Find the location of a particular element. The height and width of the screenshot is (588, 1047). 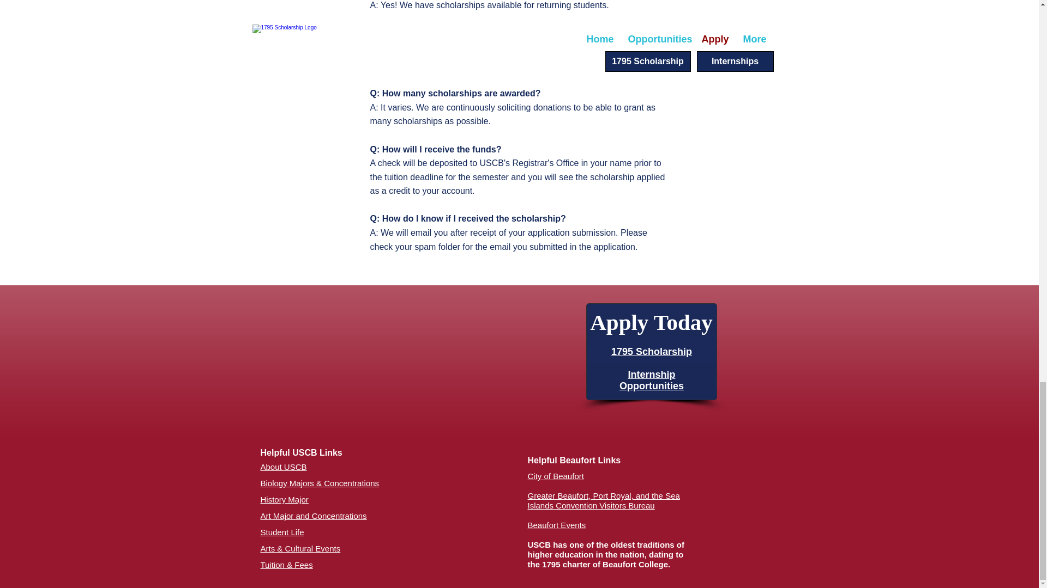

Internship Opportunities is located at coordinates (651, 380).